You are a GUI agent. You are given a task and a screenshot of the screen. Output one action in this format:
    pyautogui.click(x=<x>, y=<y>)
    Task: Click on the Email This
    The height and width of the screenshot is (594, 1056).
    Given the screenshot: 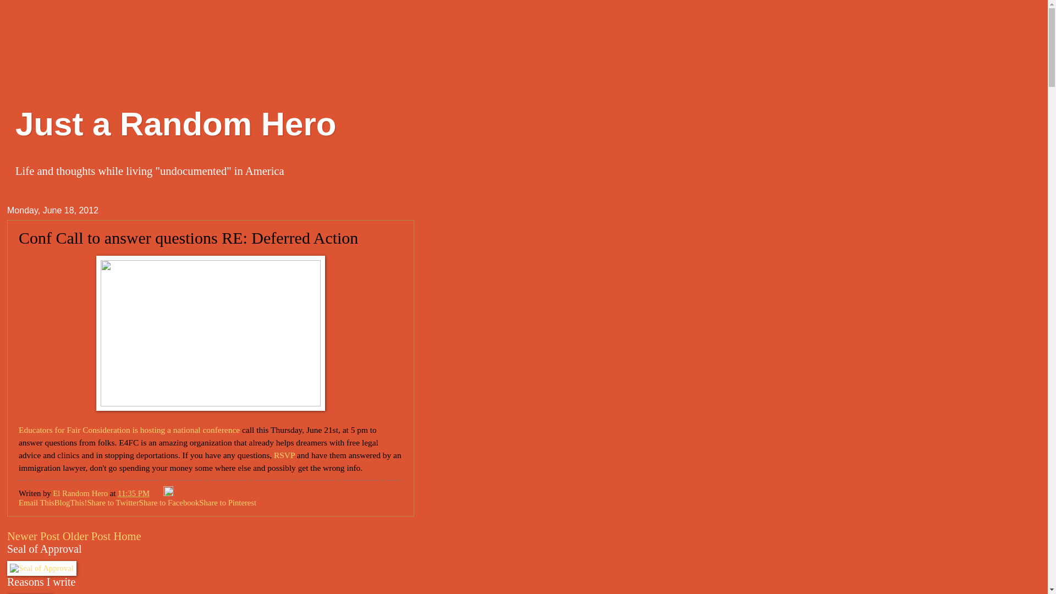 What is the action you would take?
    pyautogui.click(x=36, y=503)
    